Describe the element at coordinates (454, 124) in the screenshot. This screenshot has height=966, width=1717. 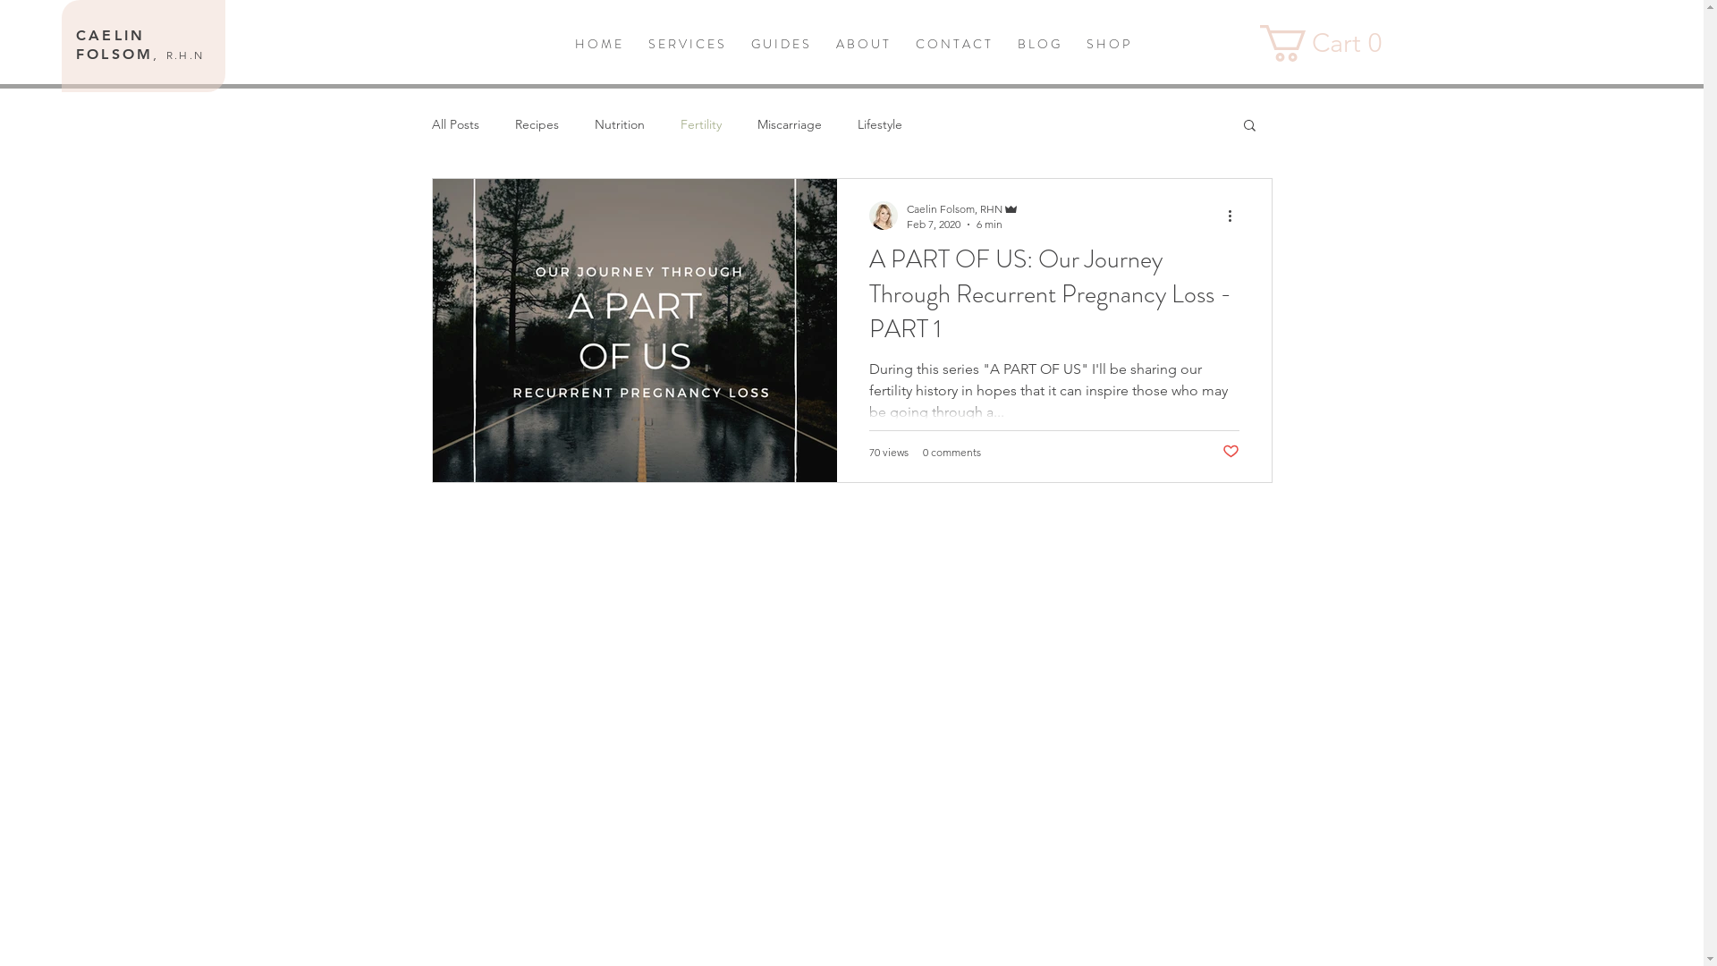
I see `All Posts` at that location.